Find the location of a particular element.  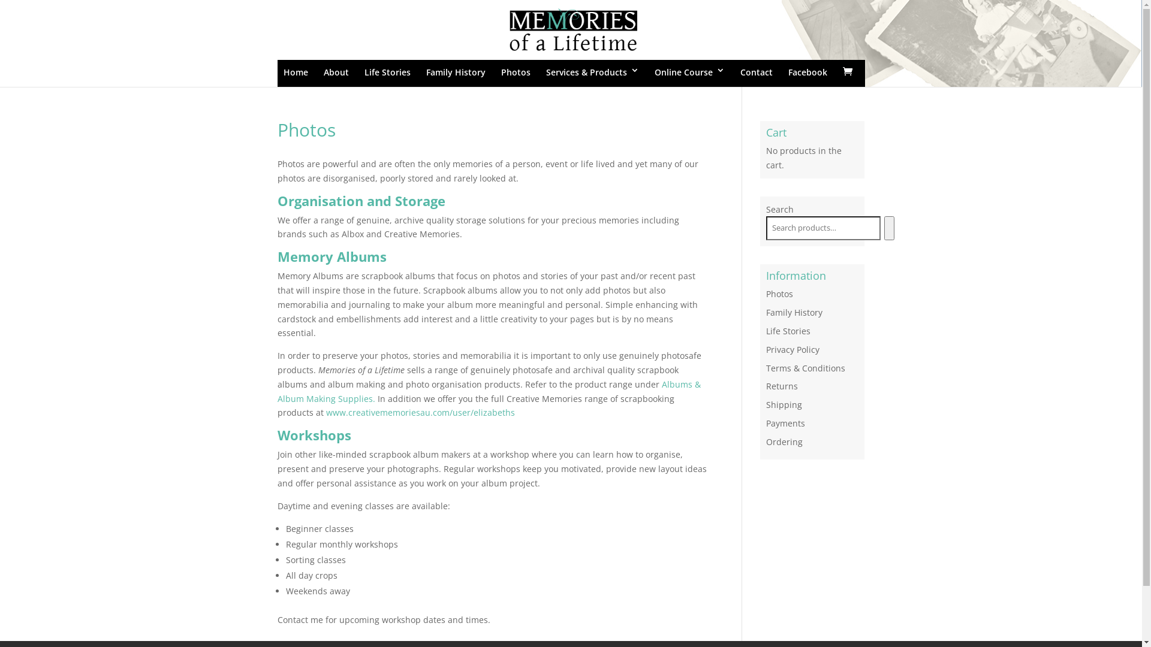

Life Stories is located at coordinates (387, 73).